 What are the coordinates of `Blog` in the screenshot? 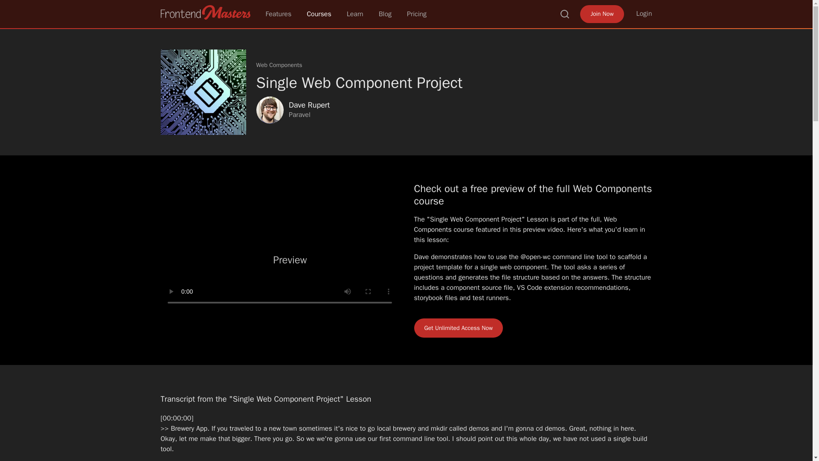 It's located at (385, 14).